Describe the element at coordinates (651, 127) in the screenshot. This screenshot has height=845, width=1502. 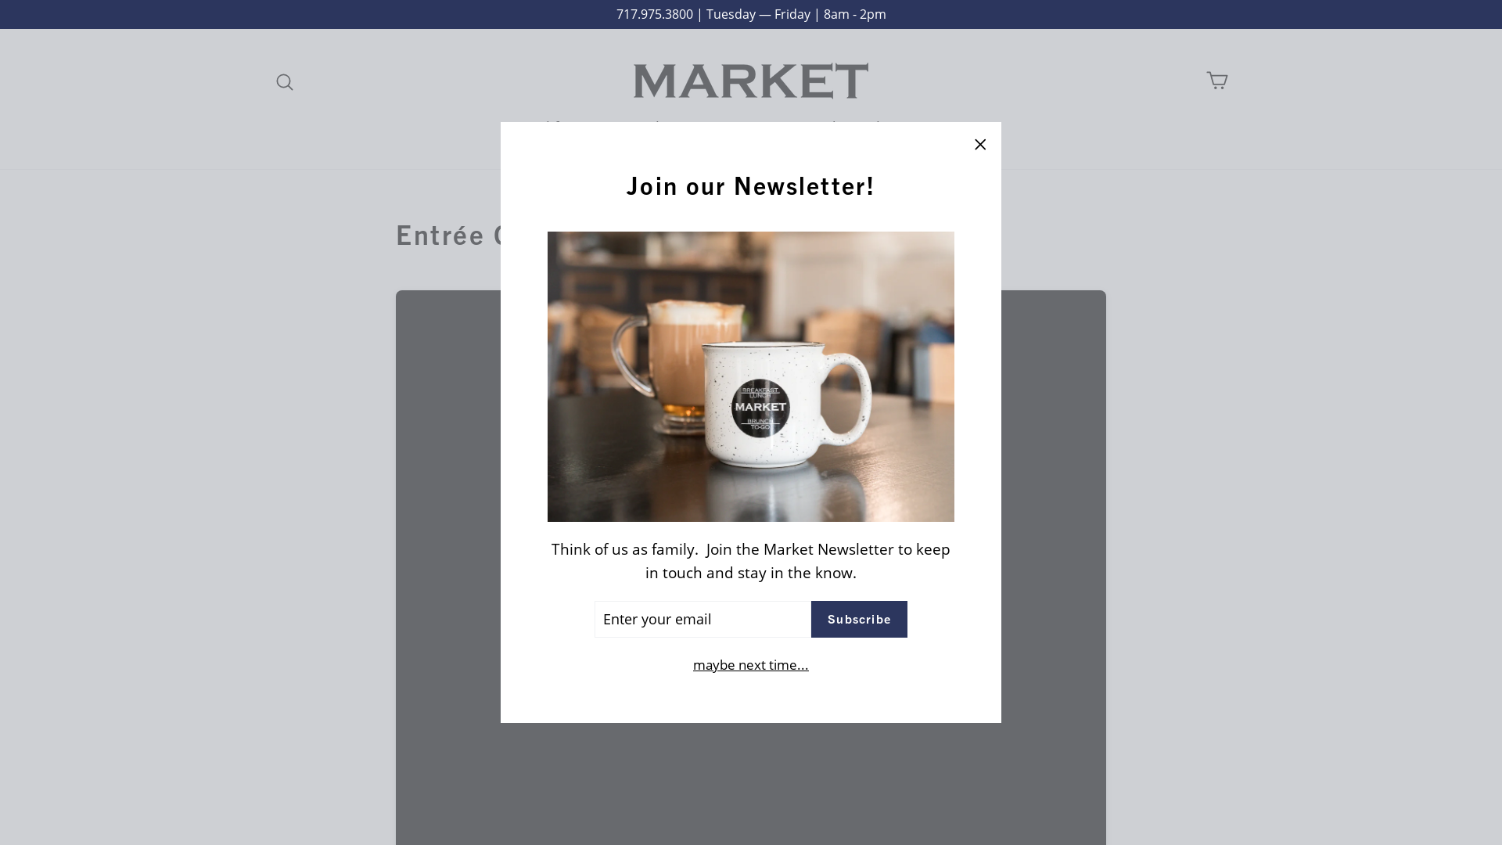
I see `Lunch` at that location.